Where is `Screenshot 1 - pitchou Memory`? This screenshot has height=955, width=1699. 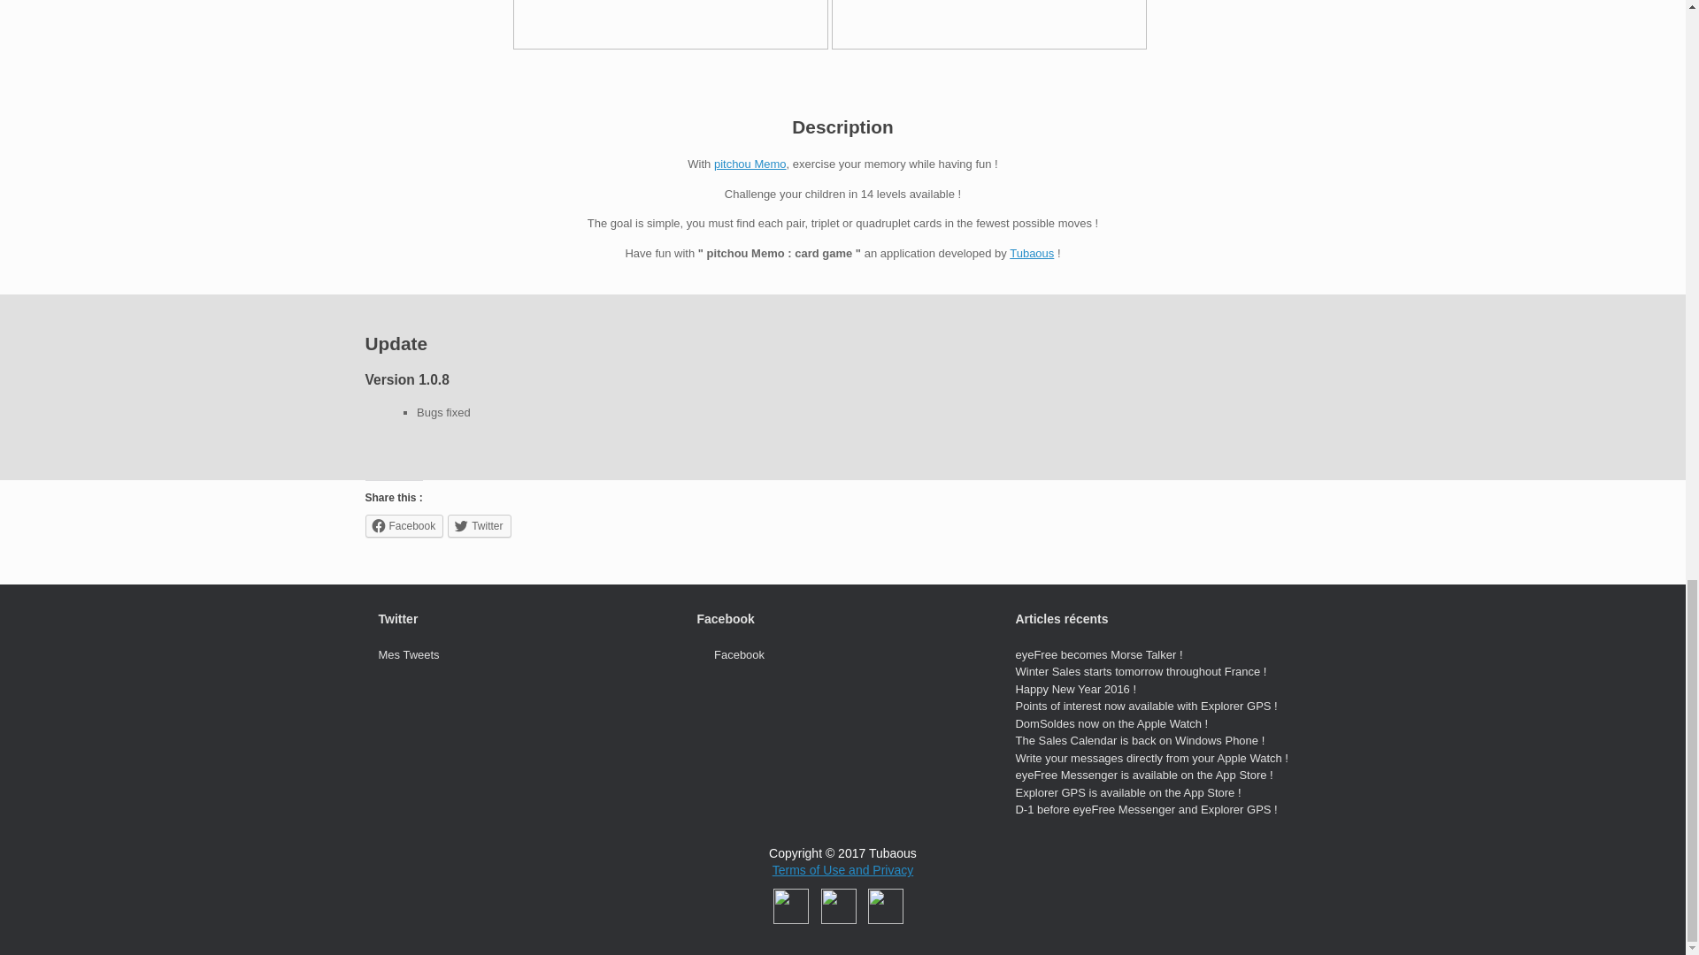
Screenshot 1 - pitchou Memory is located at coordinates (671, 25).